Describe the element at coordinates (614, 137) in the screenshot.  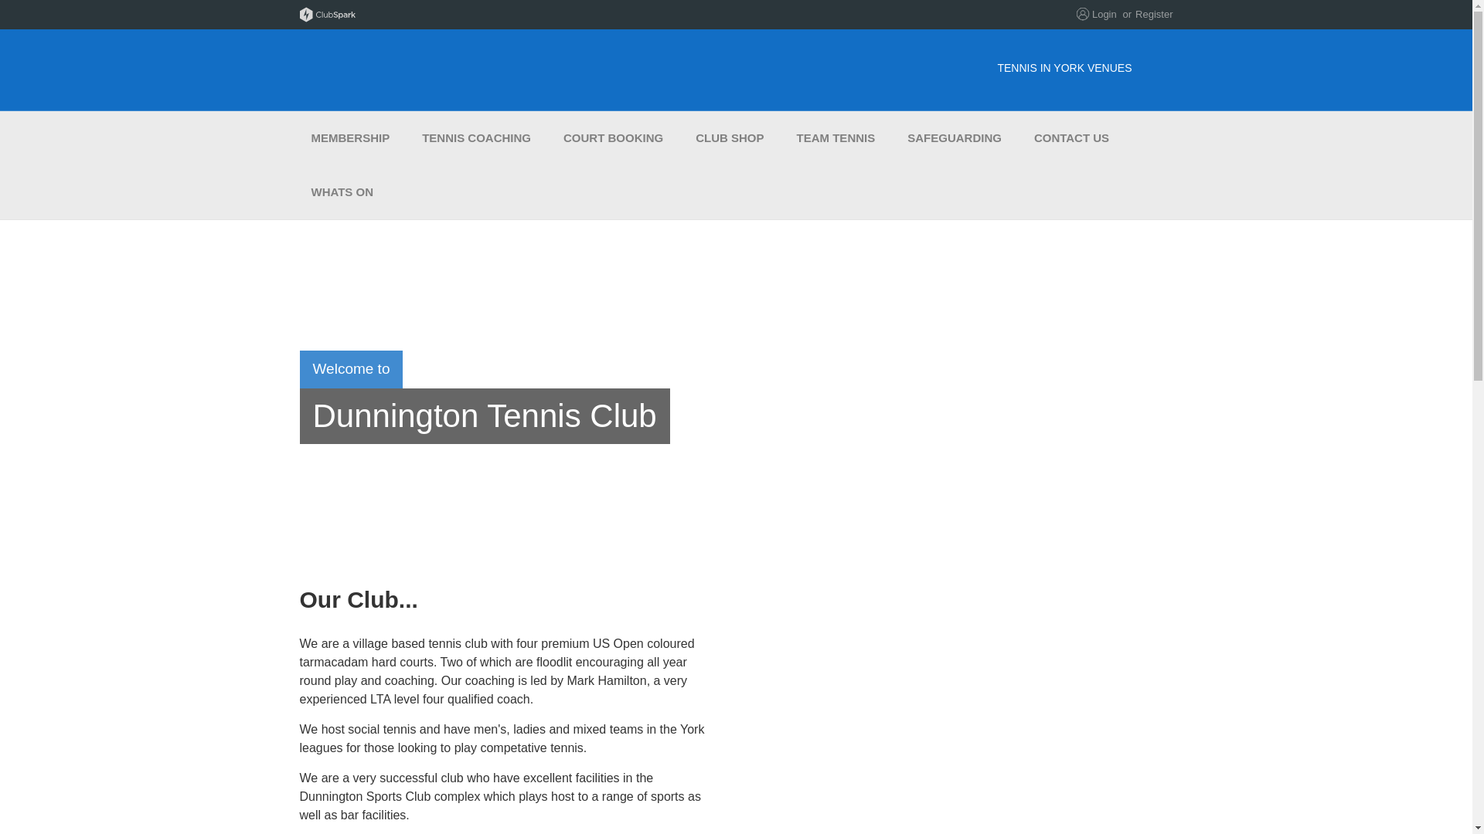
I see `COURT BOOKING` at that location.